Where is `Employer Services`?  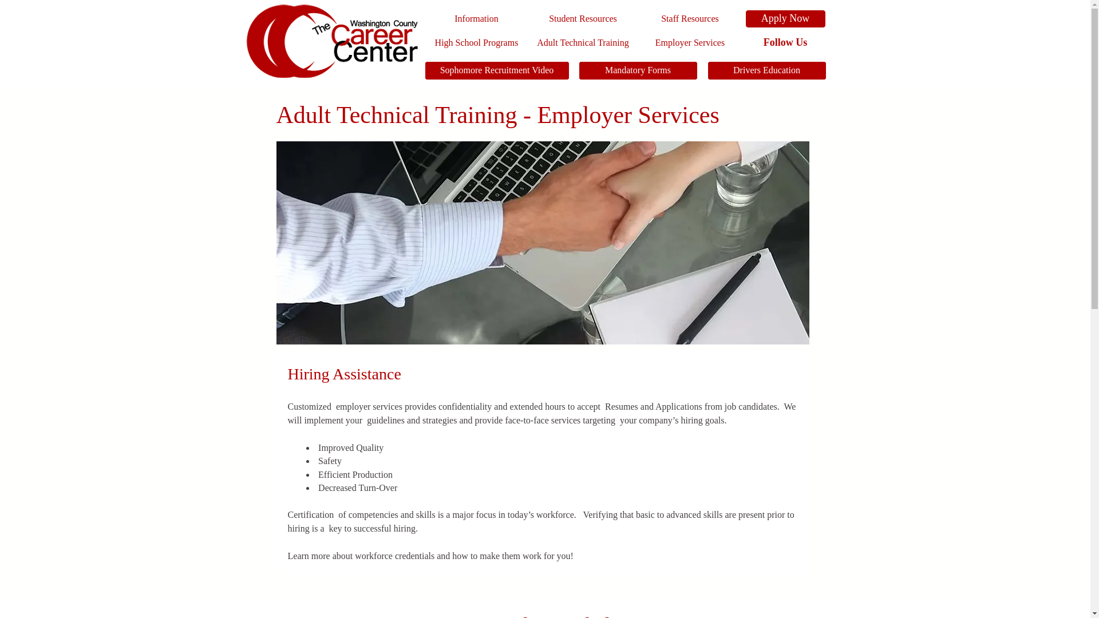
Employer Services is located at coordinates (690, 42).